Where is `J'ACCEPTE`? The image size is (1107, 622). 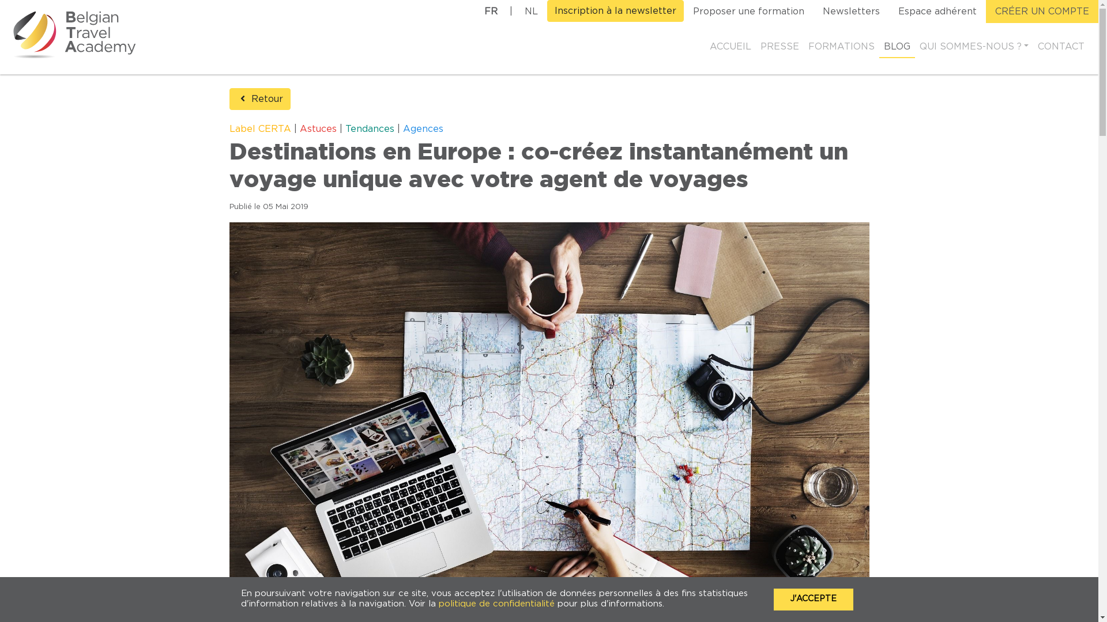
J'ACCEPTE is located at coordinates (814, 600).